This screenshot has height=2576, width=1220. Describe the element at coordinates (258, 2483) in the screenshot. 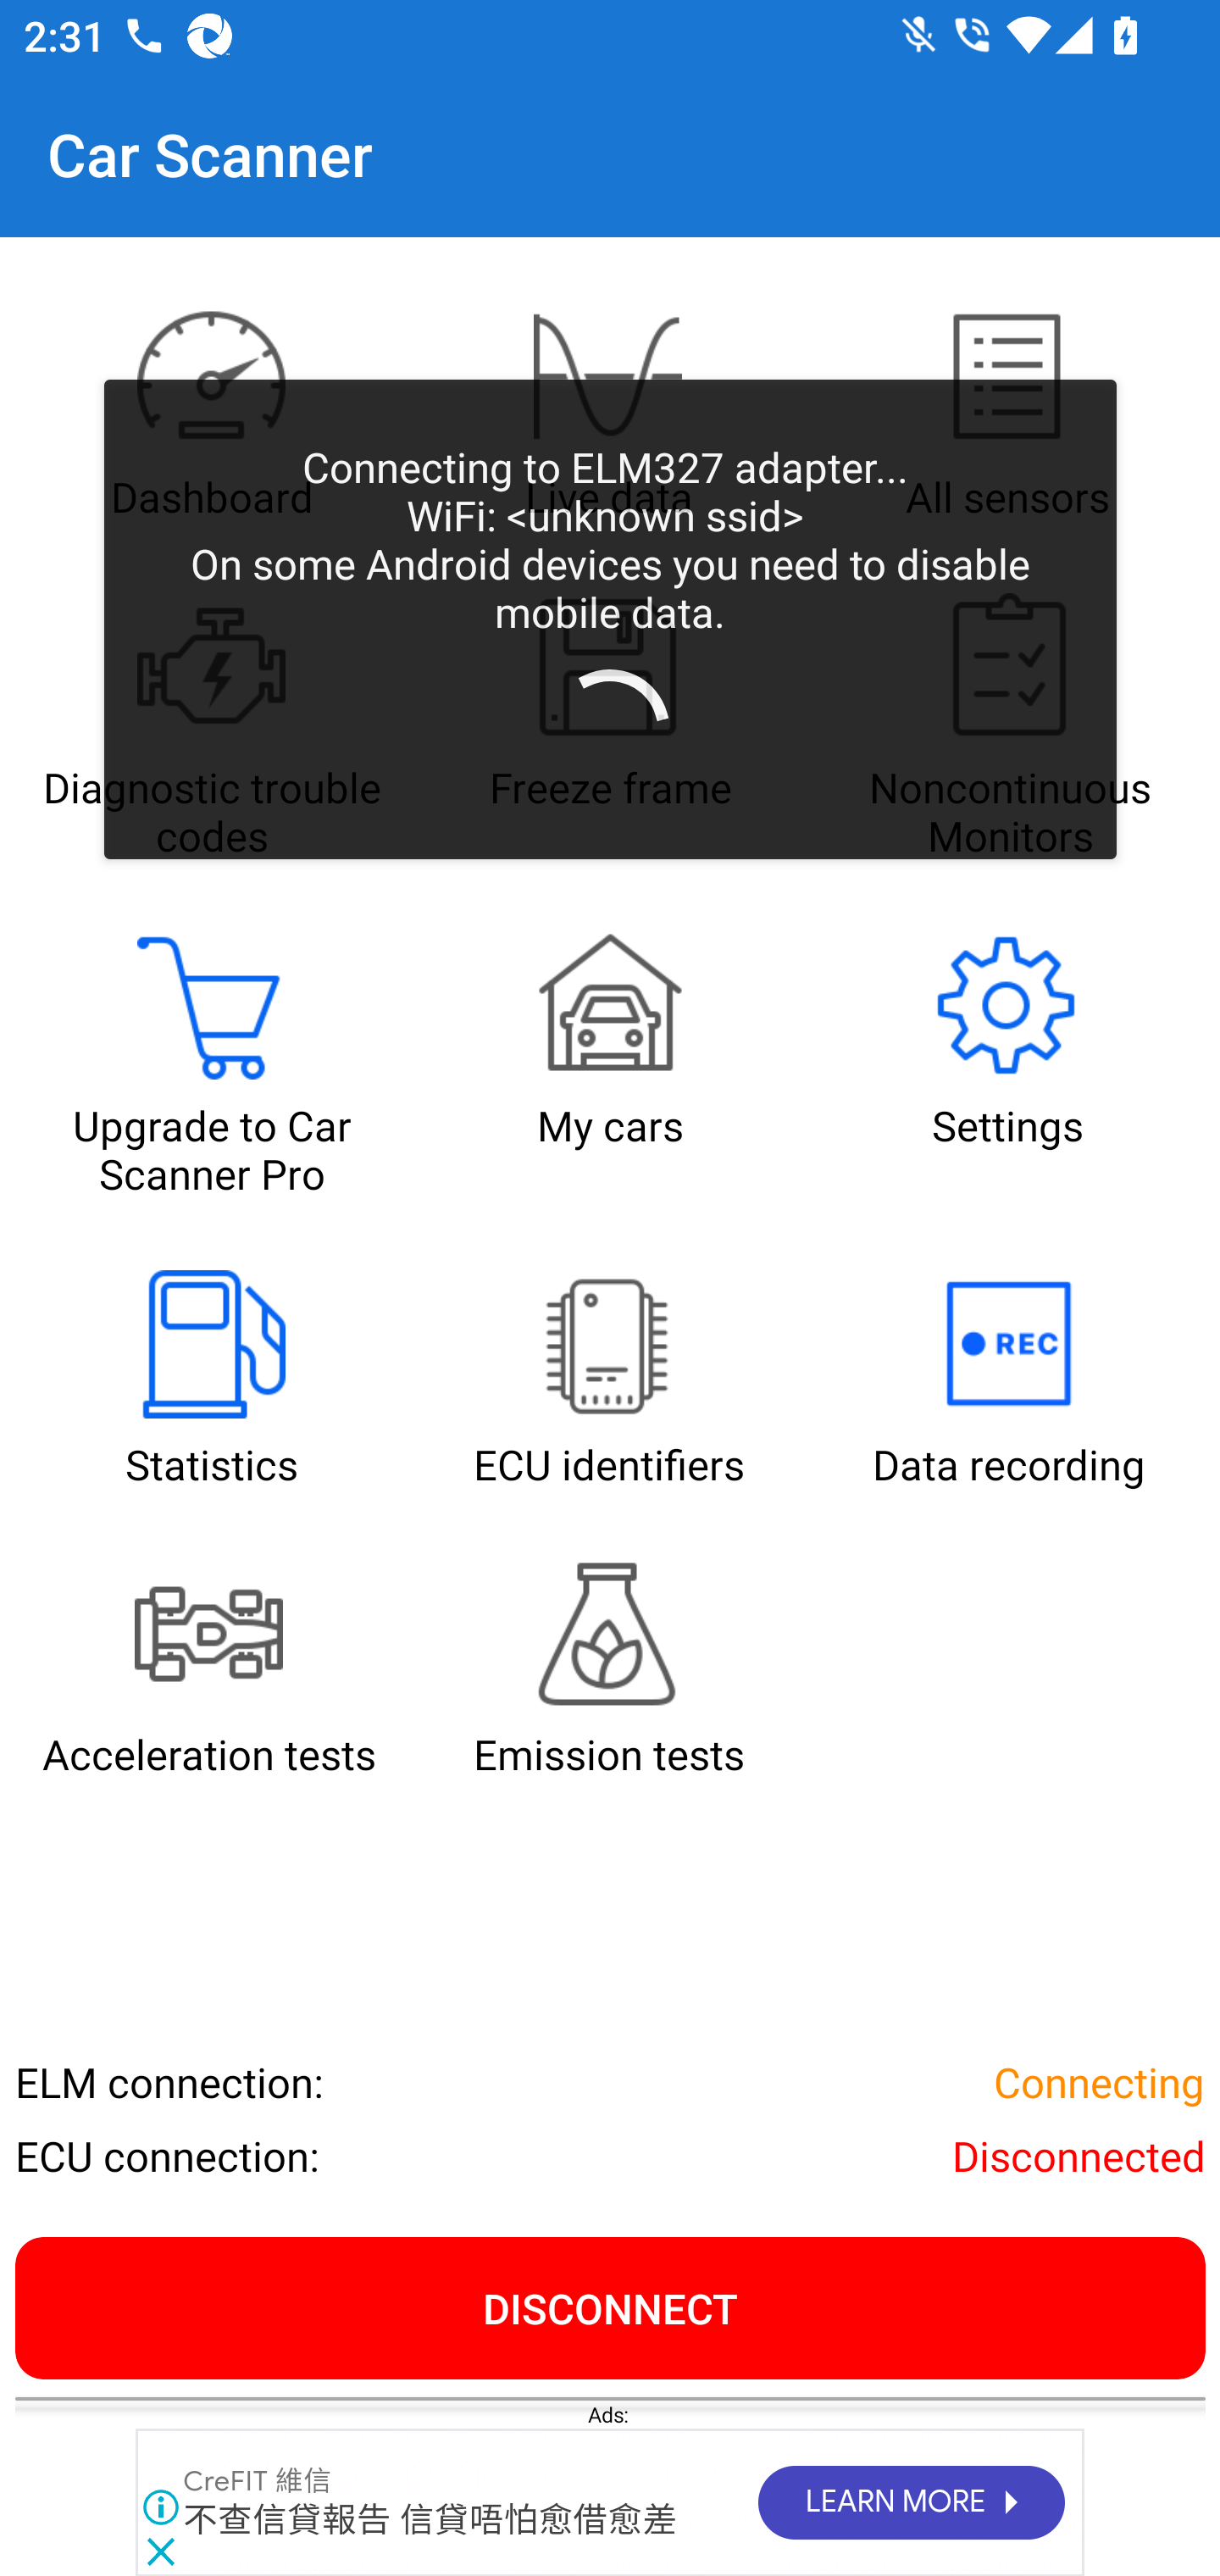

I see `CreFIT 維信` at that location.